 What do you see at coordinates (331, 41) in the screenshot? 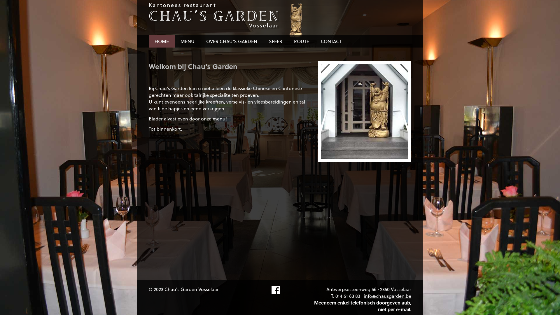
I see `CONTACT` at bounding box center [331, 41].